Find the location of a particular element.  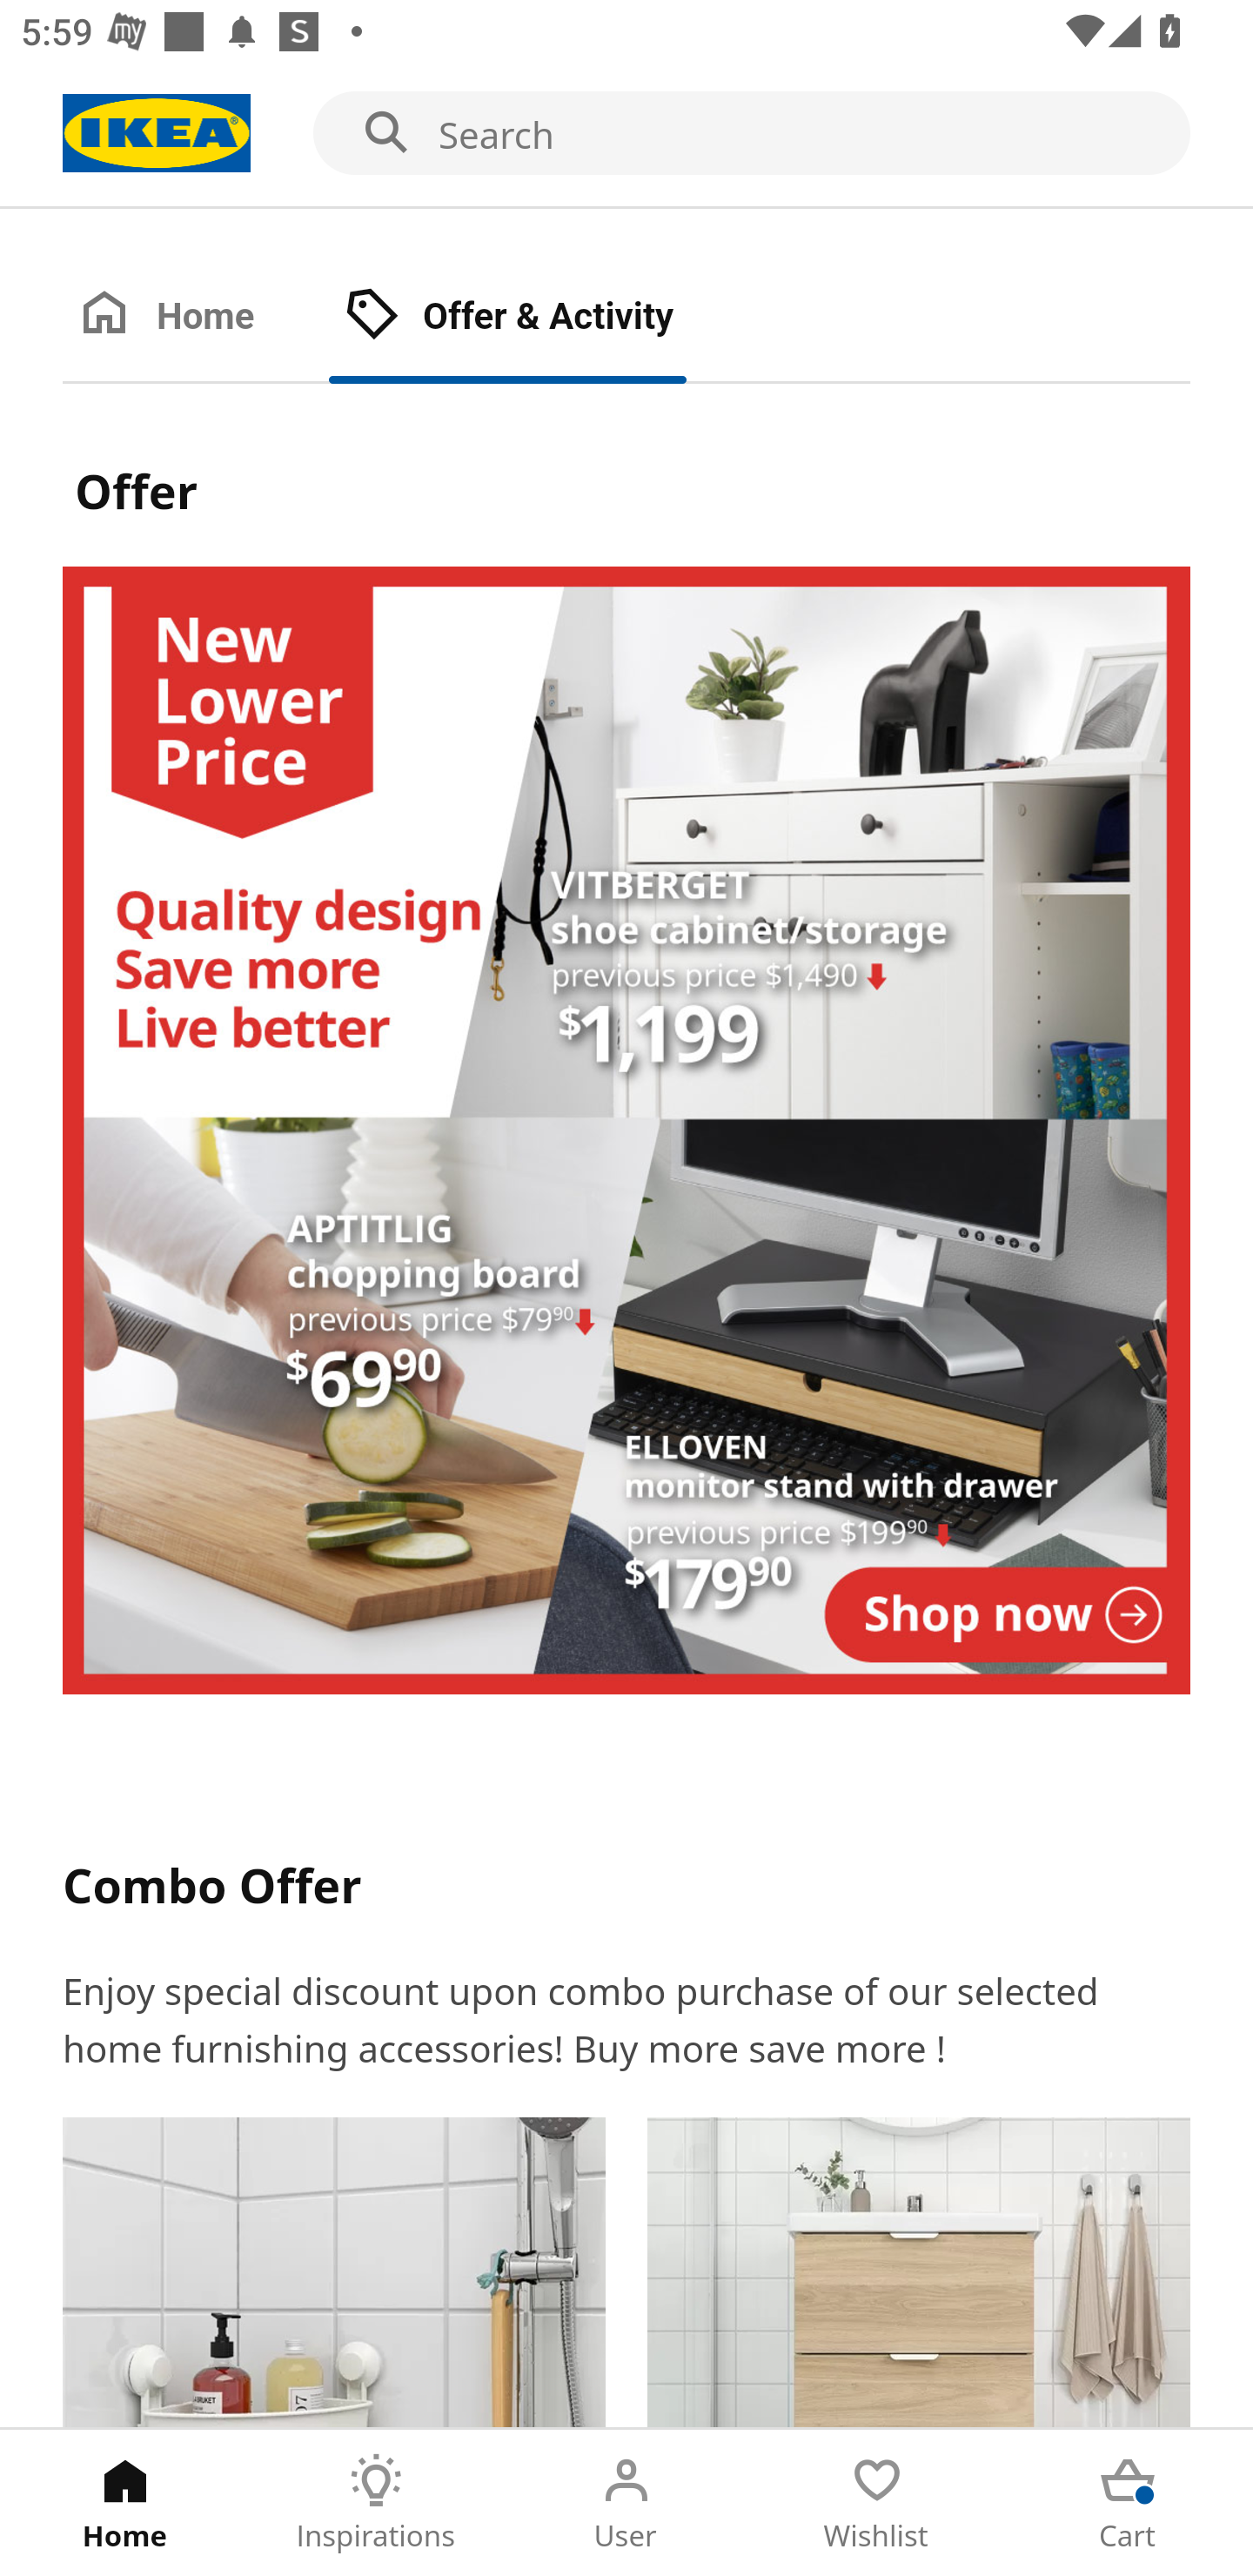

Inspirations
Tab 2 of 5 is located at coordinates (376, 2503).